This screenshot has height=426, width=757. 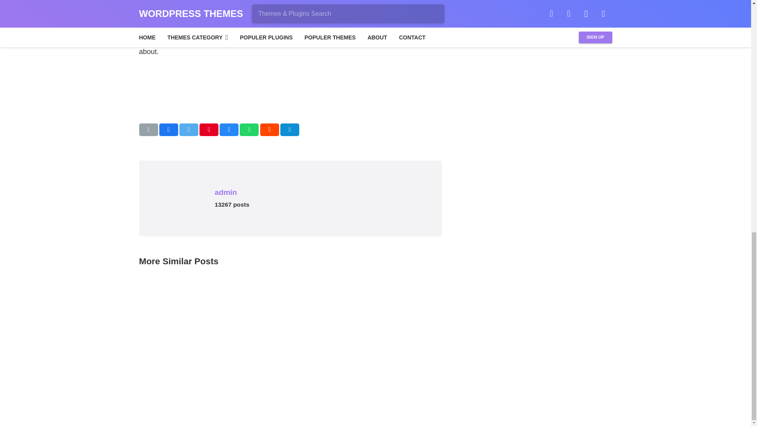 What do you see at coordinates (289, 129) in the screenshot?
I see `Share this` at bounding box center [289, 129].